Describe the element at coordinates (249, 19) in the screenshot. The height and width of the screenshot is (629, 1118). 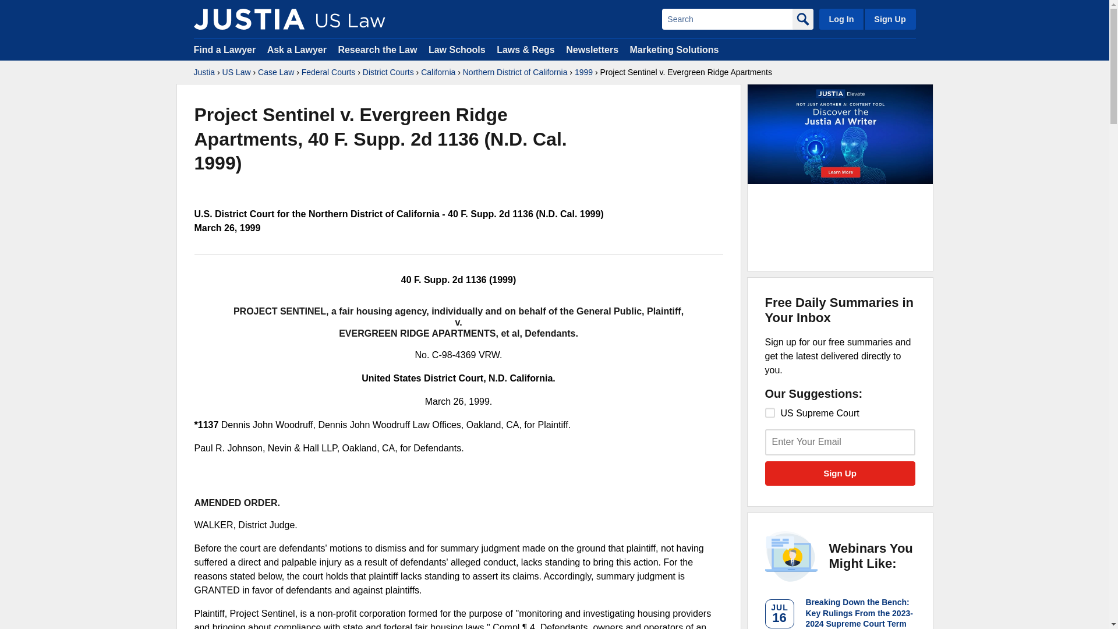
I see `Justia` at that location.